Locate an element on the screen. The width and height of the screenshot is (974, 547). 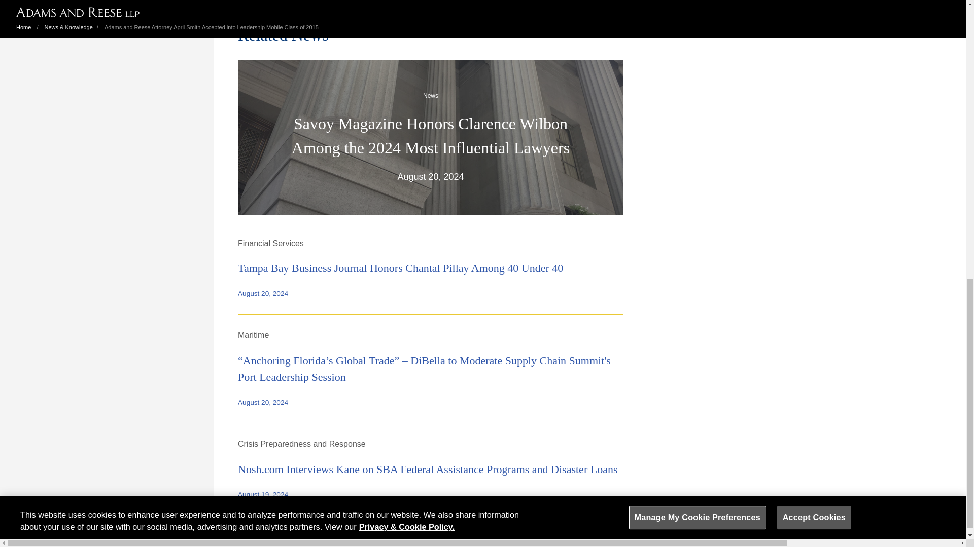
Contact is located at coordinates (231, 527).